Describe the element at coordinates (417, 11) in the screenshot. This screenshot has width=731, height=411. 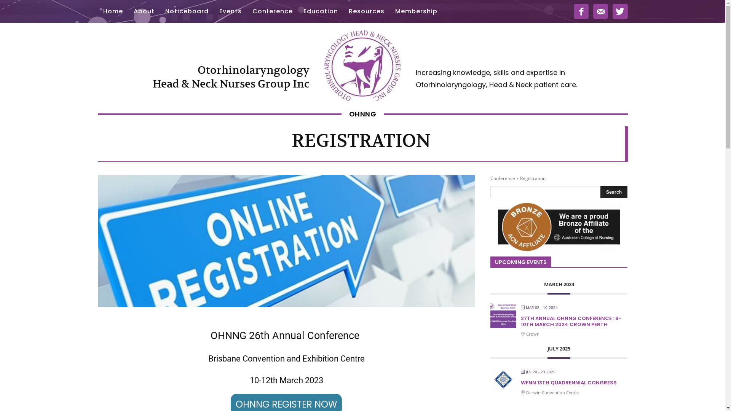
I see `Membership` at that location.